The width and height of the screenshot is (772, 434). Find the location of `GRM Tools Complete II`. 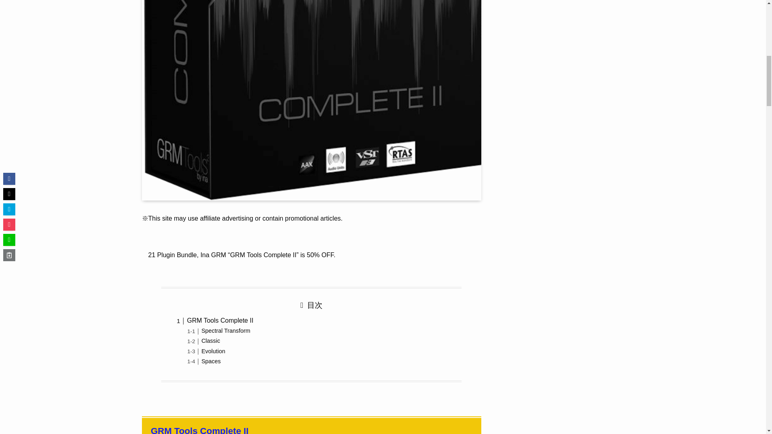

GRM Tools Complete II is located at coordinates (220, 320).